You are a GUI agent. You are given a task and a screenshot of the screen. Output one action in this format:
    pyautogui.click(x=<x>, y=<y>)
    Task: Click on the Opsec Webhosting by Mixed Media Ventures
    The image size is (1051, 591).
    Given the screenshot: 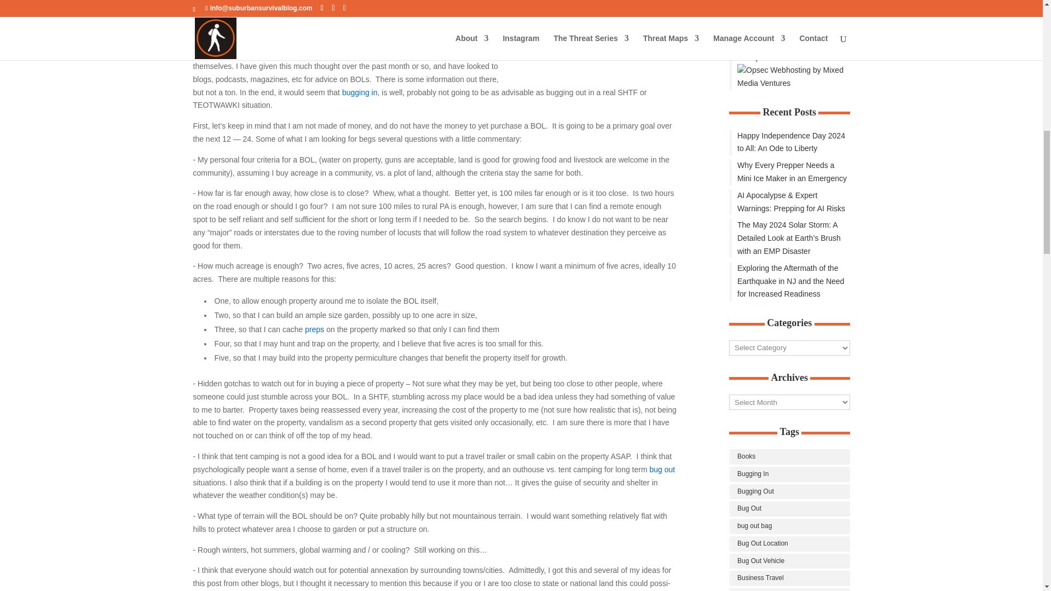 What is the action you would take?
    pyautogui.click(x=789, y=51)
    